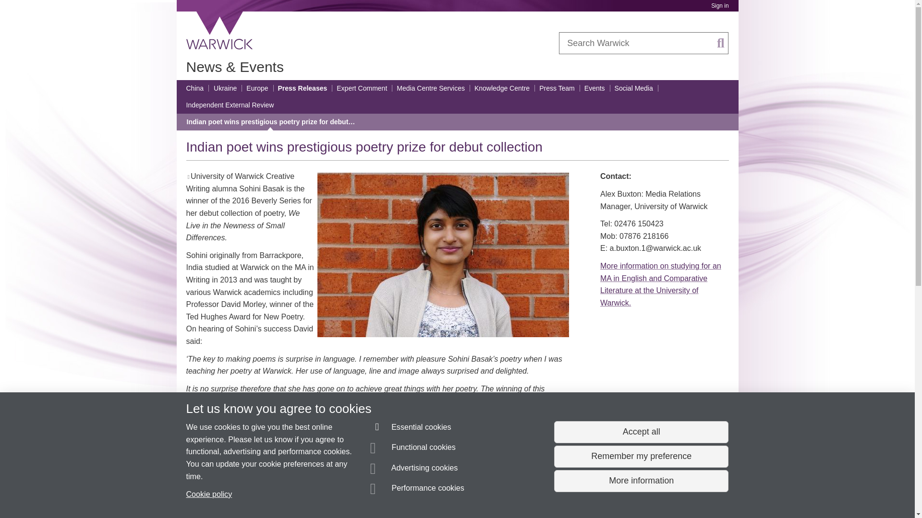 Image resolution: width=922 pixels, height=518 pixels. What do you see at coordinates (257, 88) in the screenshot?
I see `Europe` at bounding box center [257, 88].